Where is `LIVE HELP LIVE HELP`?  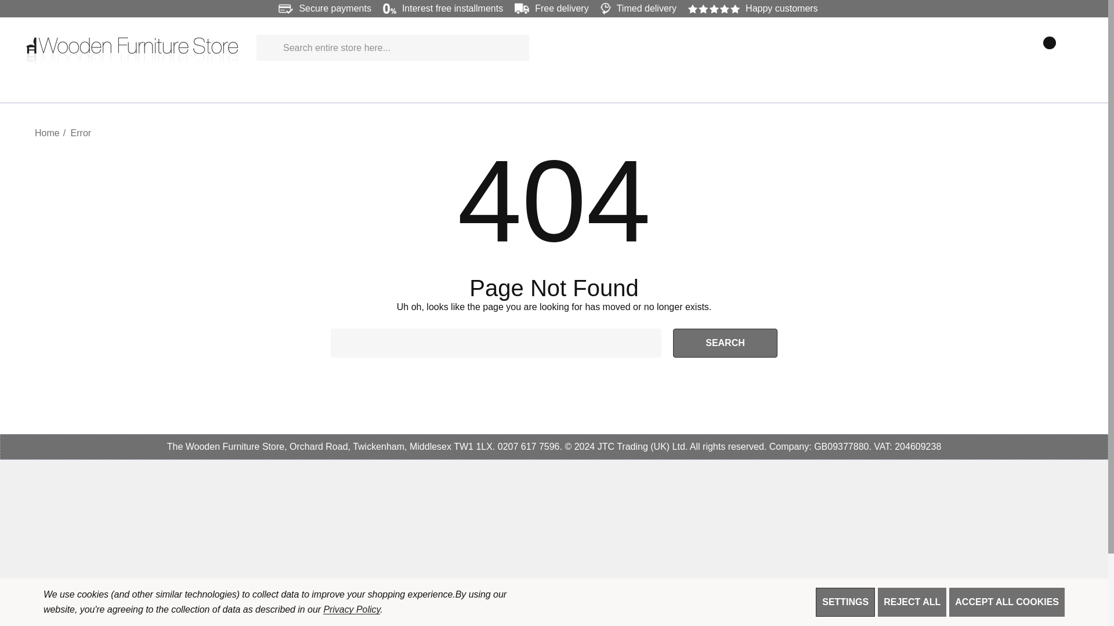
LIVE HELP LIVE HELP is located at coordinates (1070, 48).